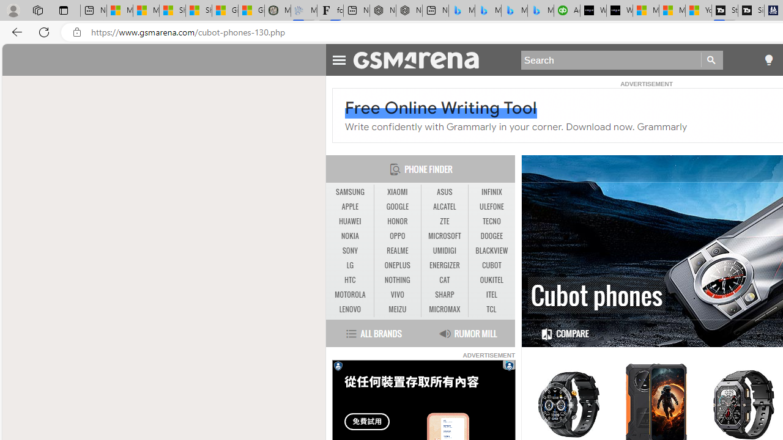 The image size is (783, 440). What do you see at coordinates (444, 236) in the screenshot?
I see `MICROSOFT` at bounding box center [444, 236].